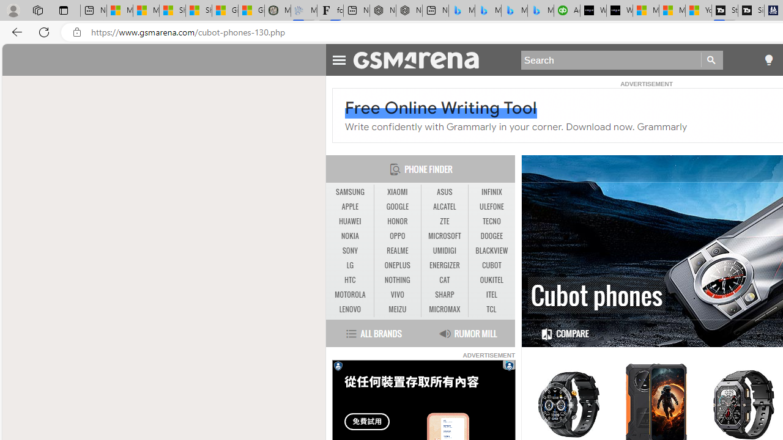 The image size is (783, 440). What do you see at coordinates (444, 236) in the screenshot?
I see `MICROSOFT` at bounding box center [444, 236].